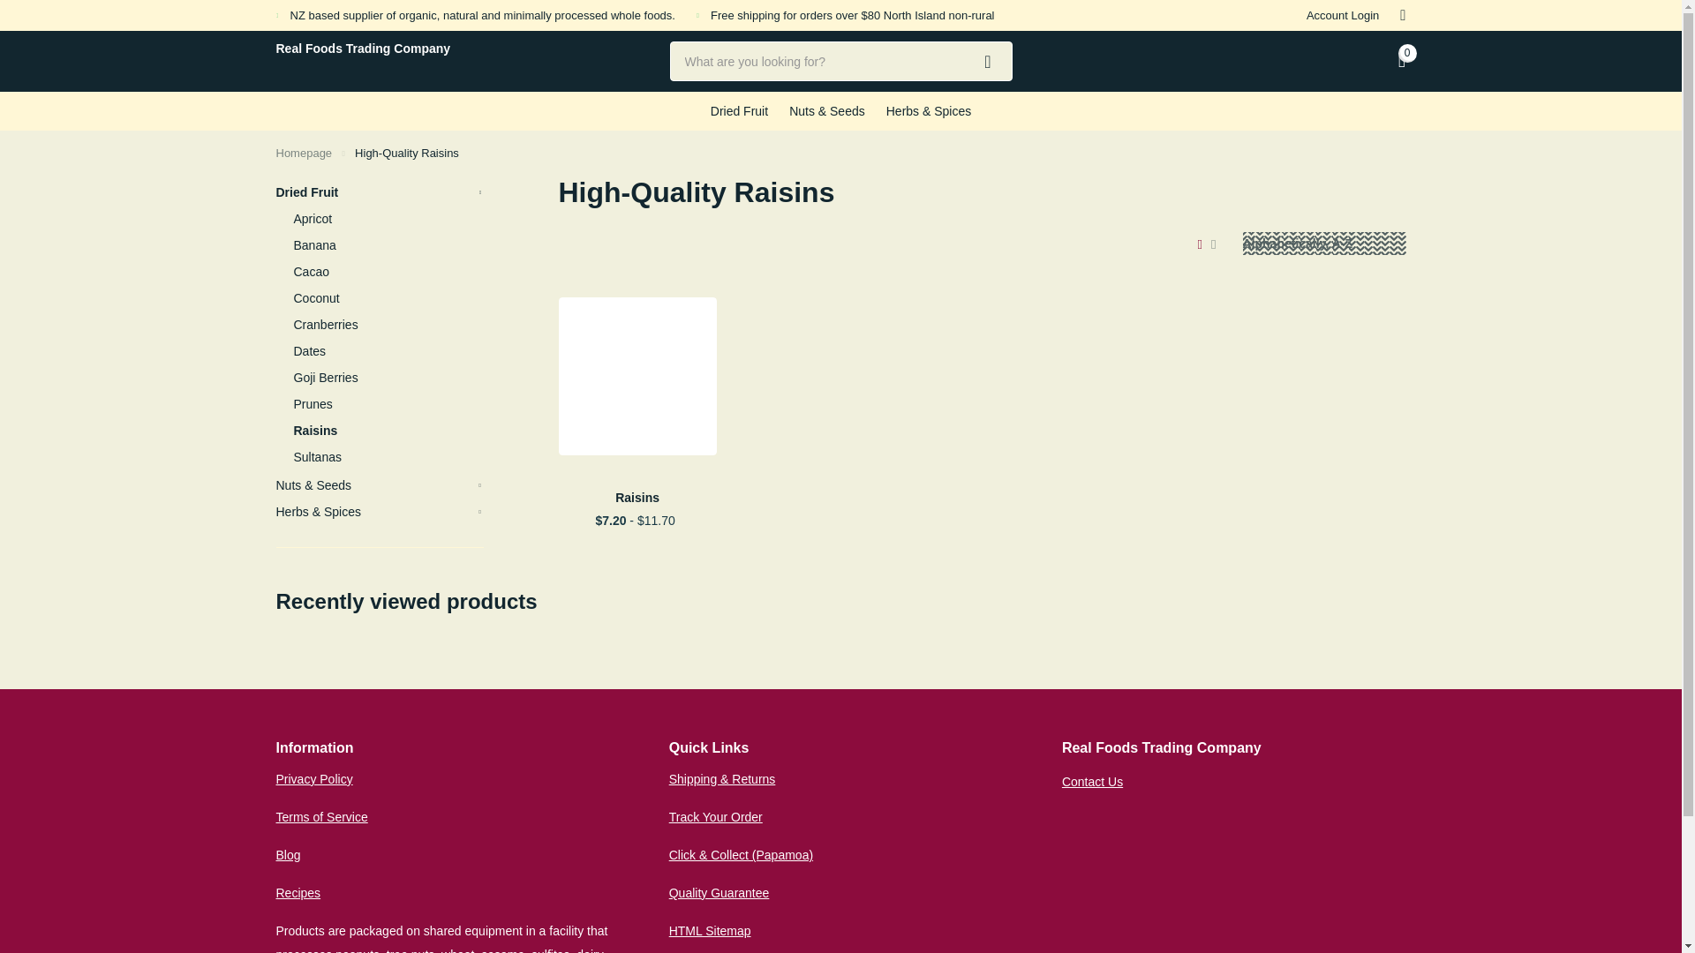  I want to click on Sultanas, so click(388, 457).